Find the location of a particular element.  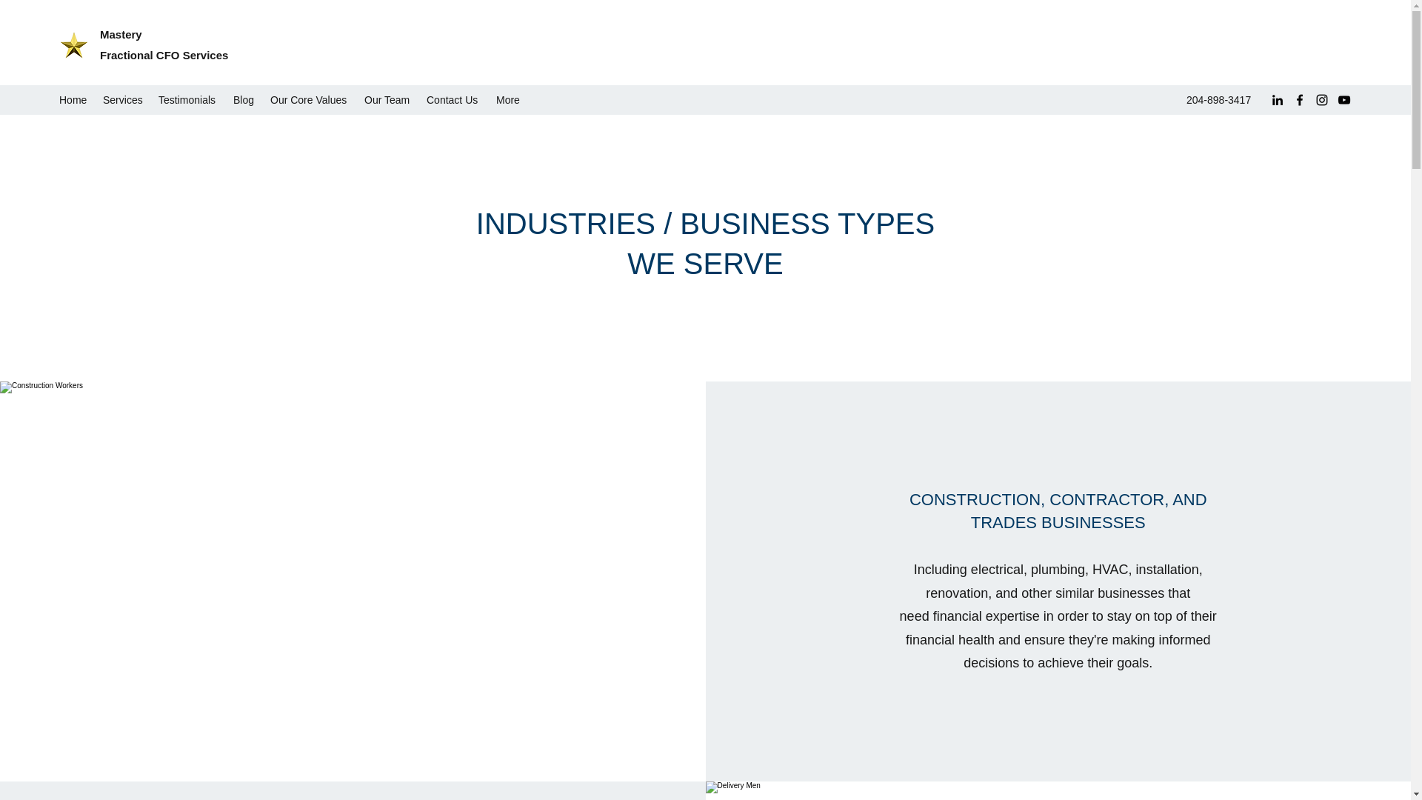

Our Core Values is located at coordinates (310, 99).